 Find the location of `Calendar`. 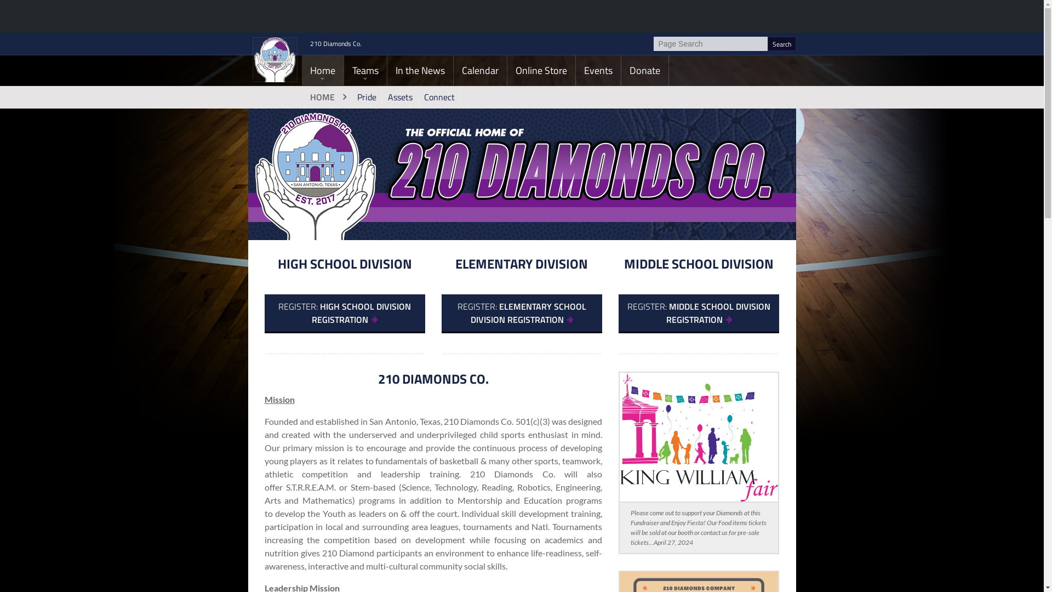

Calendar is located at coordinates (480, 70).